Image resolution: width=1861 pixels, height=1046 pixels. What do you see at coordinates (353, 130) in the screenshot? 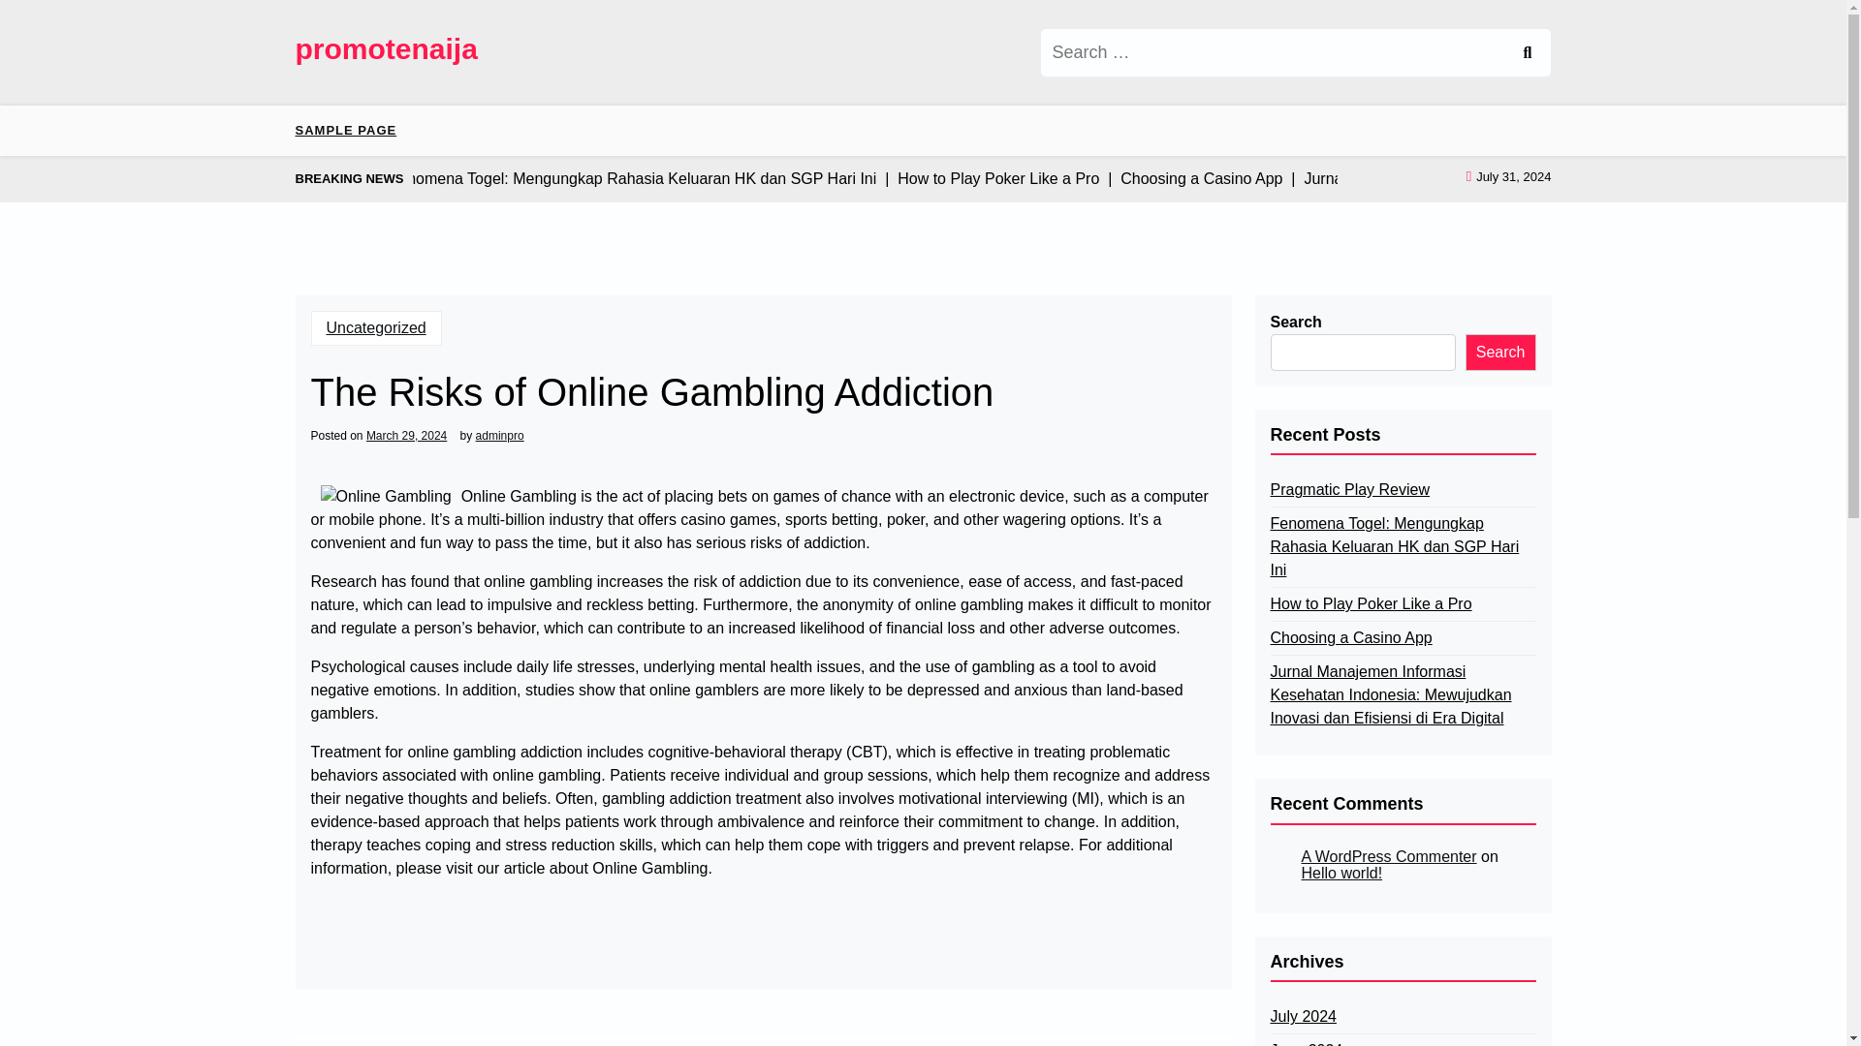
I see `SAMPLE PAGE` at bounding box center [353, 130].